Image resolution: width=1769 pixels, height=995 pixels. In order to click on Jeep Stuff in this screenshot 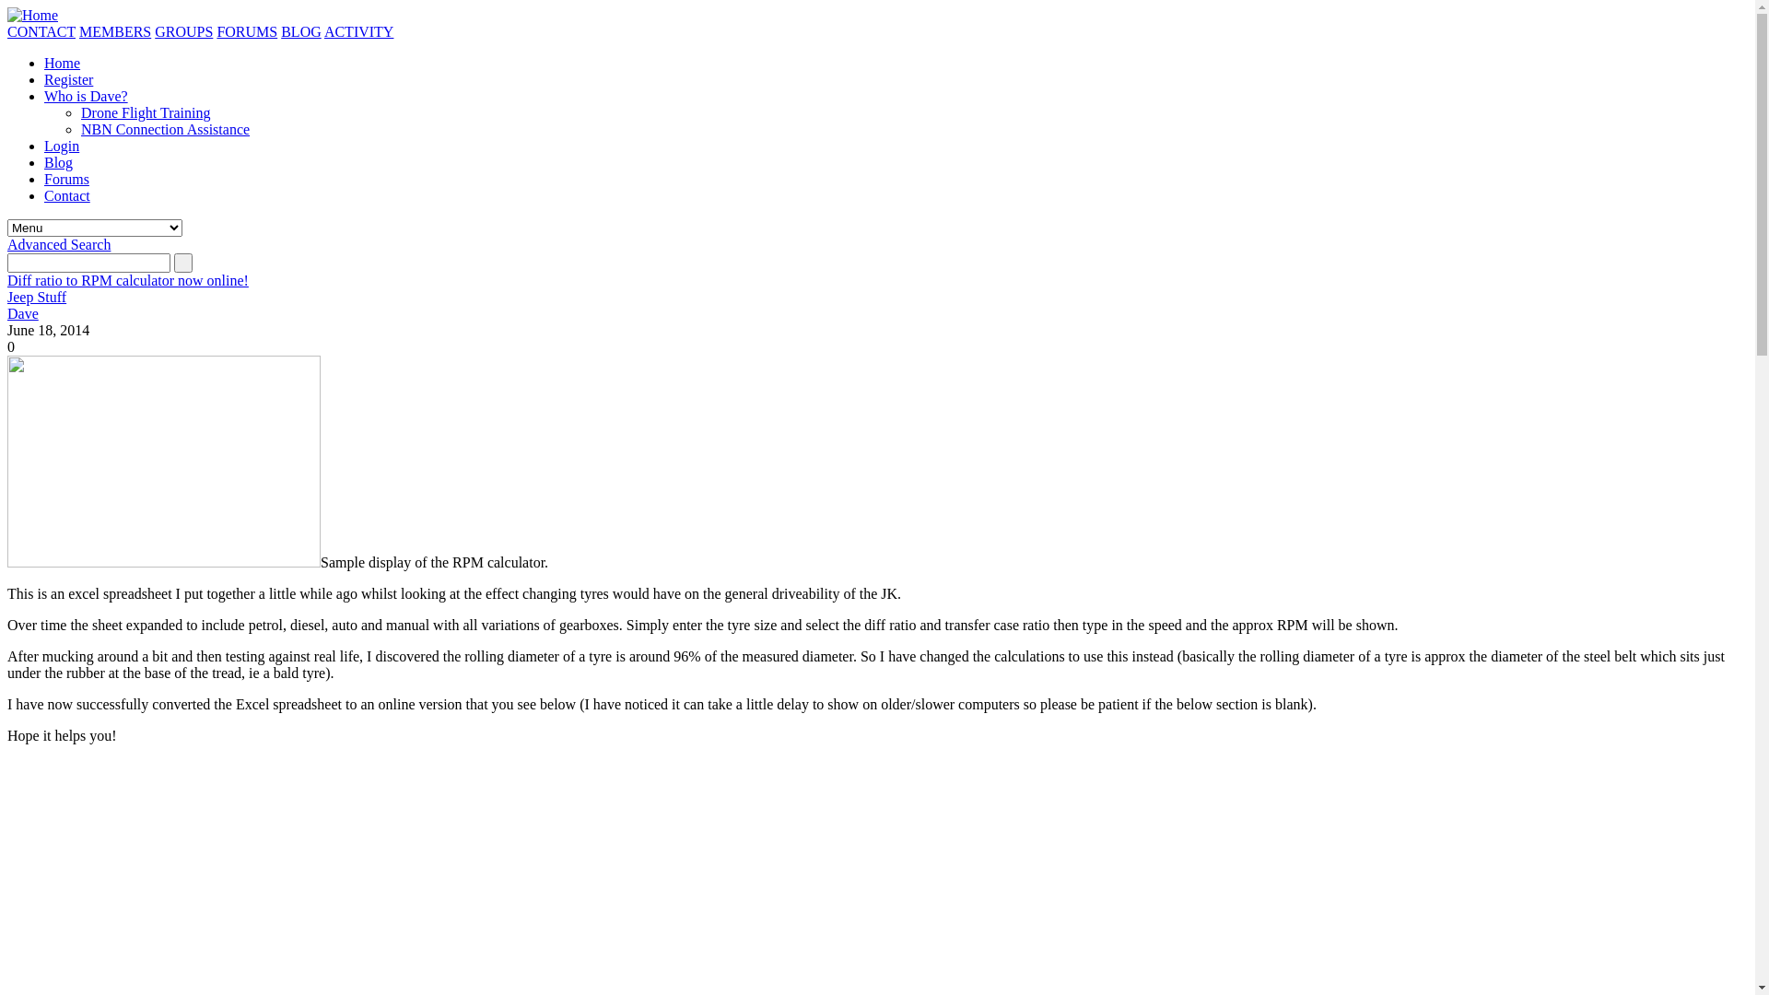, I will do `click(37, 297)`.